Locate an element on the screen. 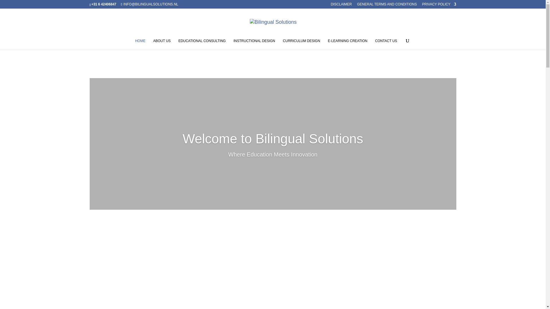  CONTACT US is located at coordinates (386, 44).